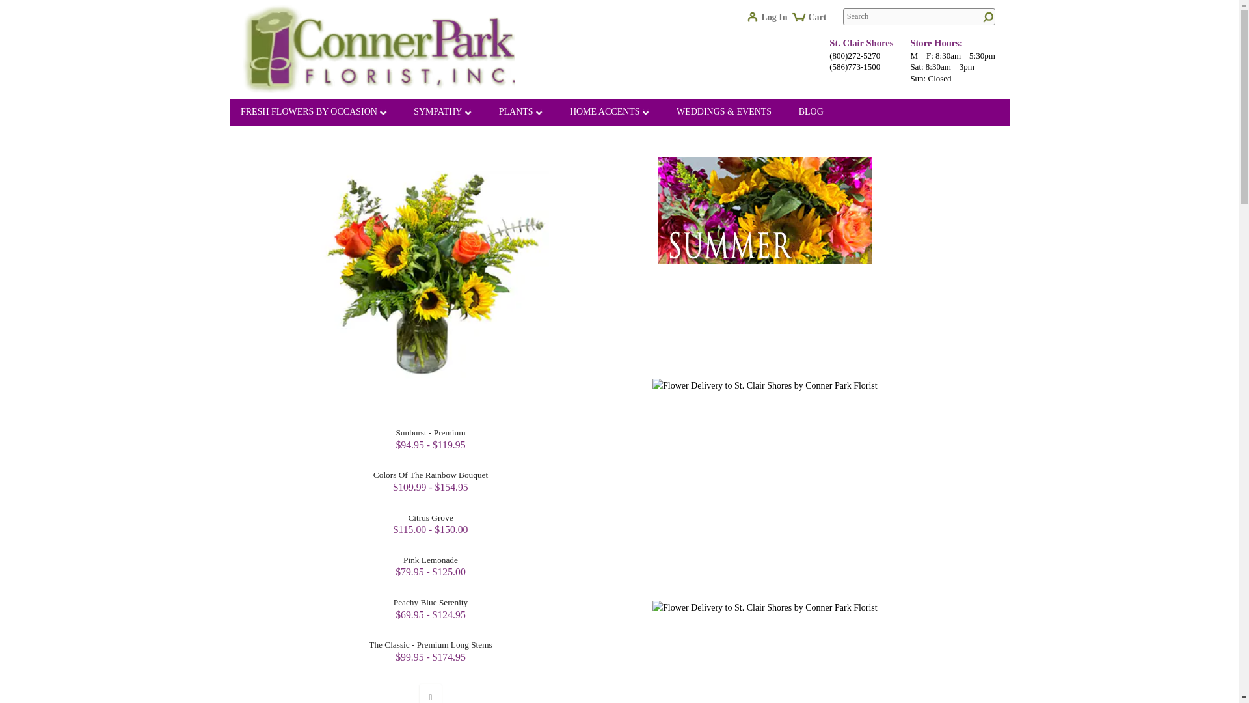  I want to click on Go, so click(986, 18).